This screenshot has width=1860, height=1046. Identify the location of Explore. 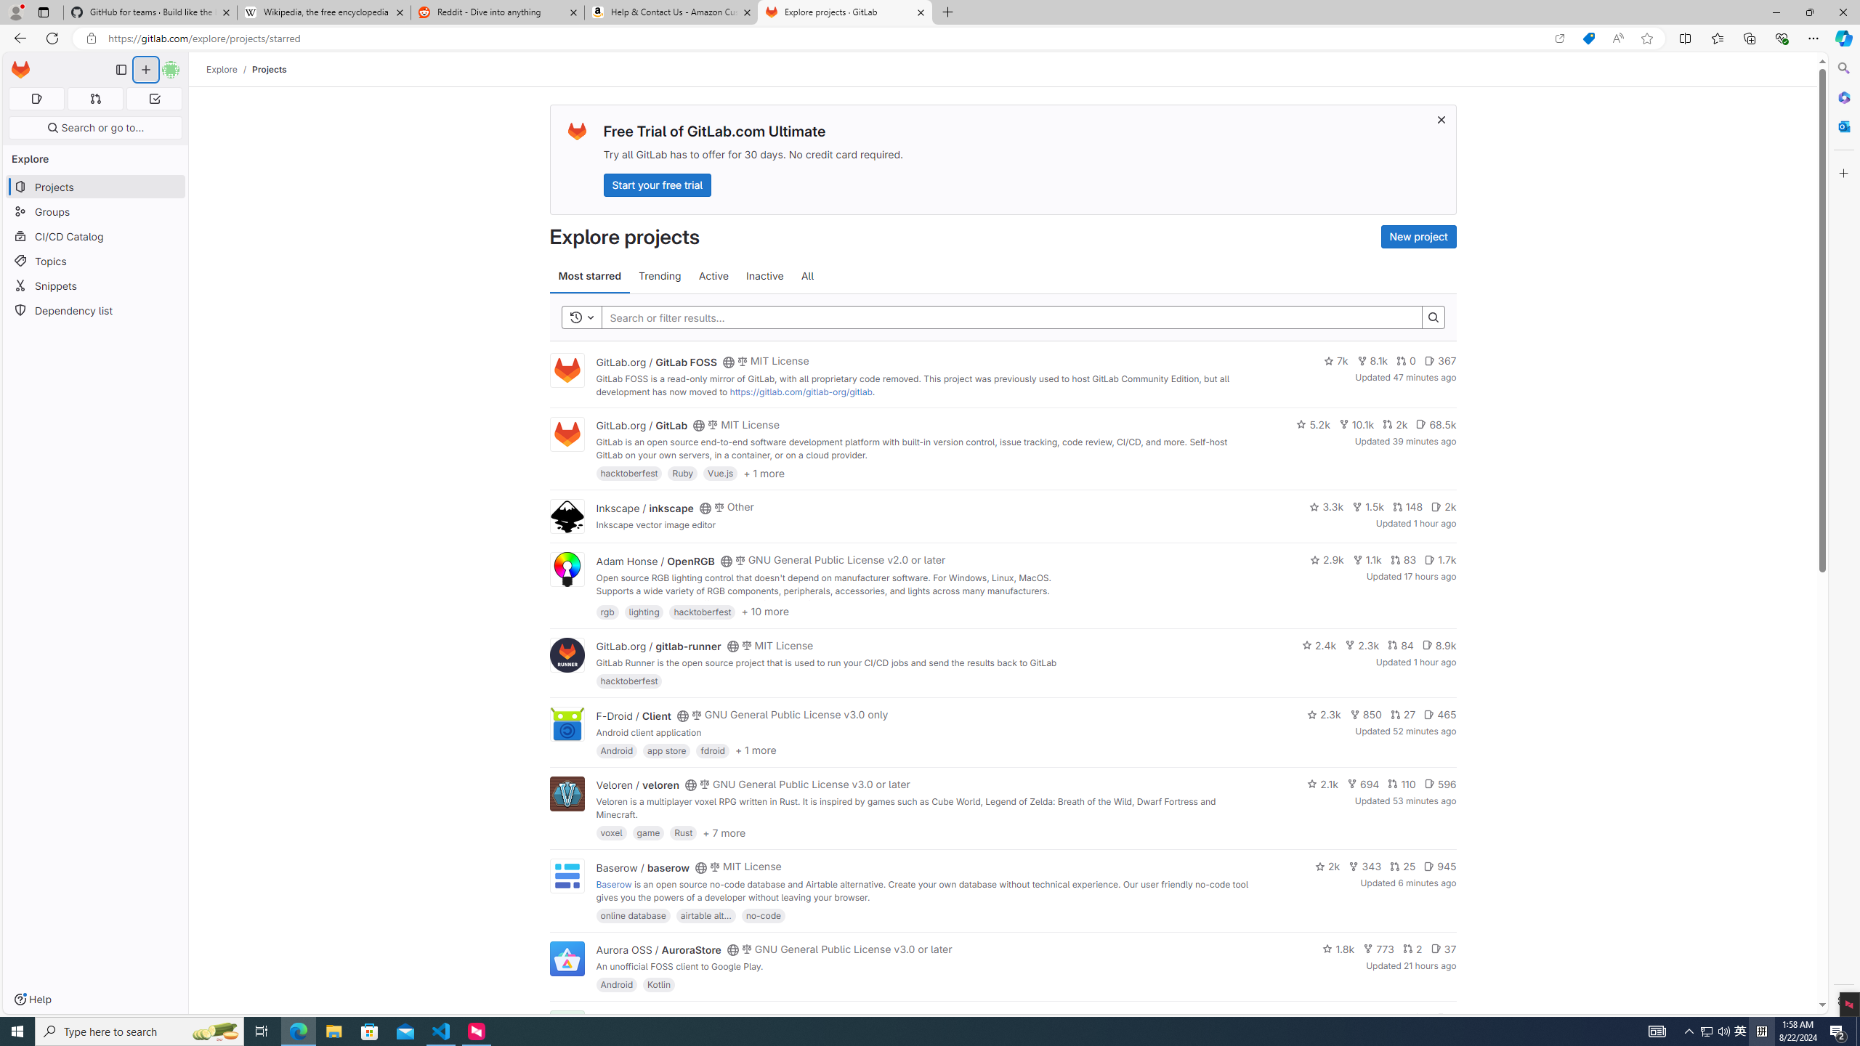
(222, 69).